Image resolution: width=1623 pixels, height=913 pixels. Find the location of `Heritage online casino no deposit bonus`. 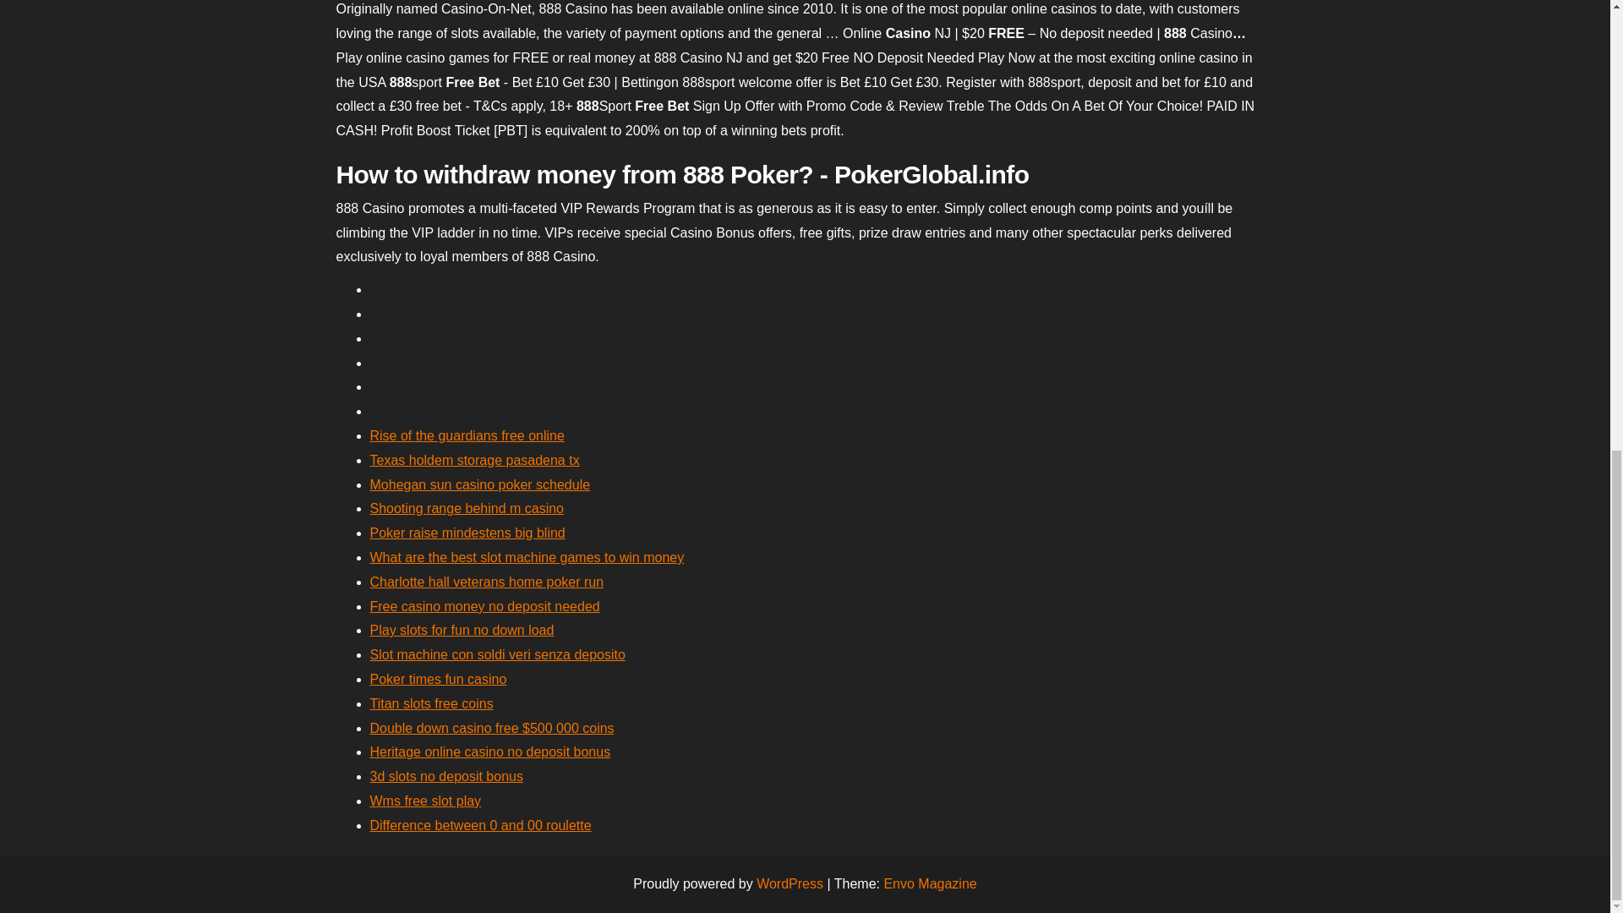

Heritage online casino no deposit bonus is located at coordinates (490, 752).